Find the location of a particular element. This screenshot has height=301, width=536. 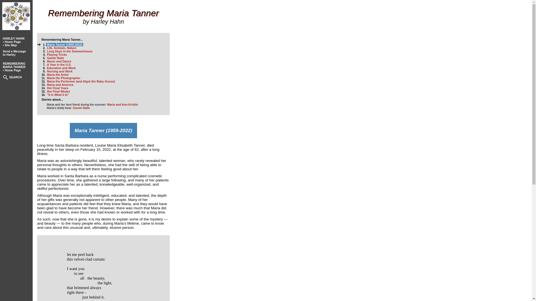

 Nursing and Work  is located at coordinates (60, 71).